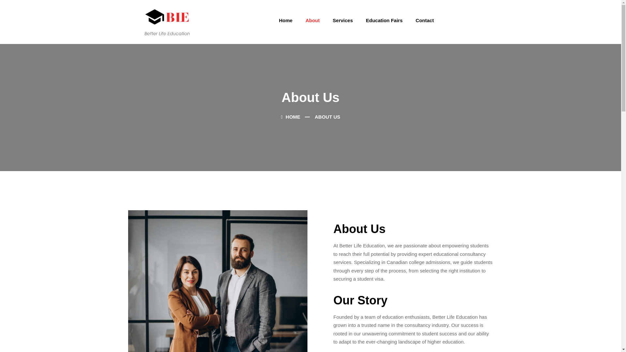 Image resolution: width=626 pixels, height=352 pixels. What do you see at coordinates (312, 20) in the screenshot?
I see `About` at bounding box center [312, 20].